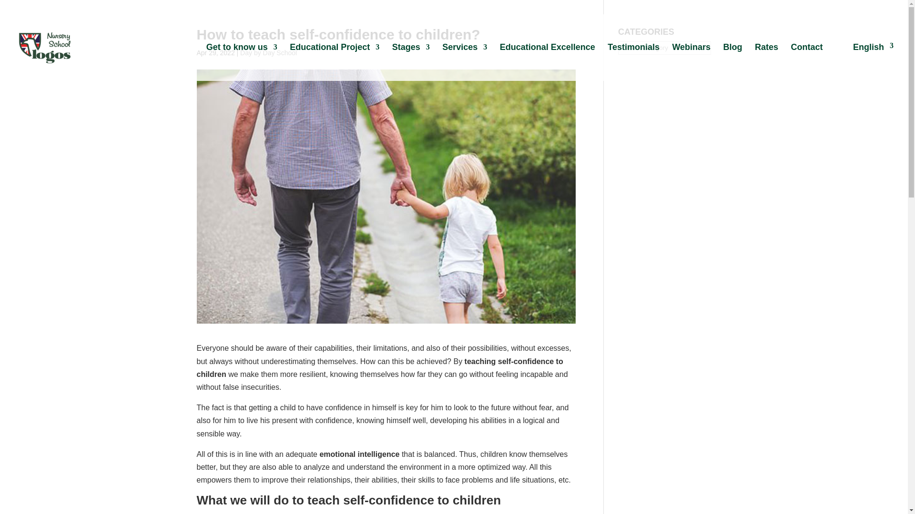 The image size is (915, 514). Describe the element at coordinates (335, 61) in the screenshot. I see `Educational Project` at that location.